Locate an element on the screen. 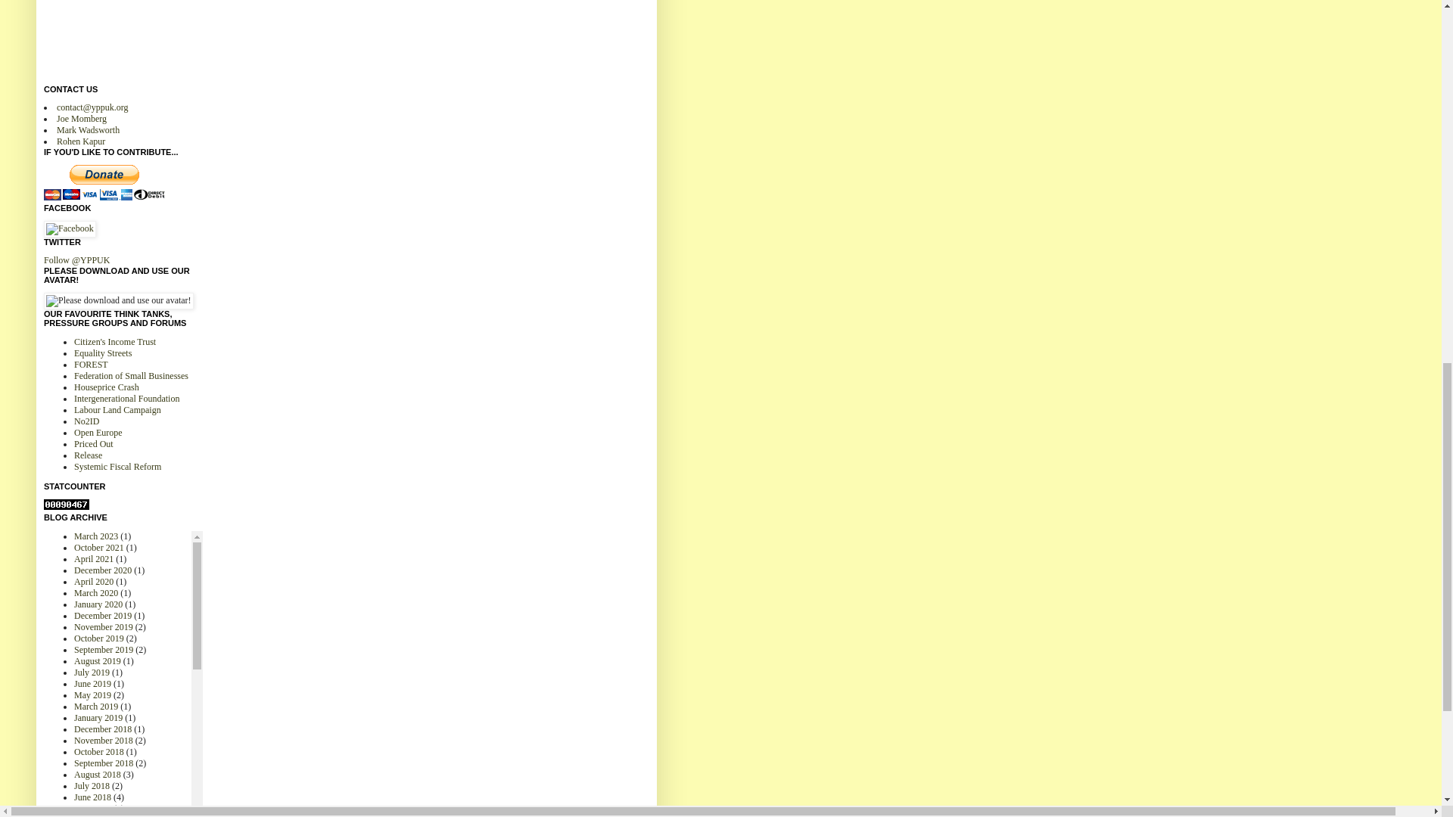 The width and height of the screenshot is (1453, 817). Joe Momberg is located at coordinates (81, 119).